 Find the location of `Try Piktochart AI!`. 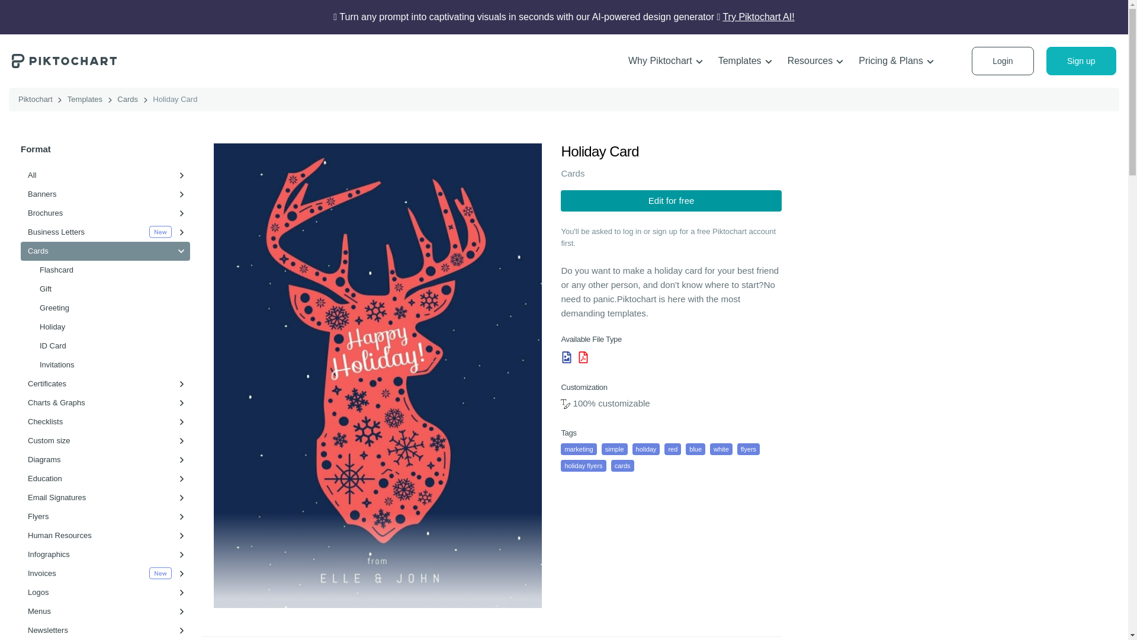

Try Piktochart AI! is located at coordinates (758, 17).